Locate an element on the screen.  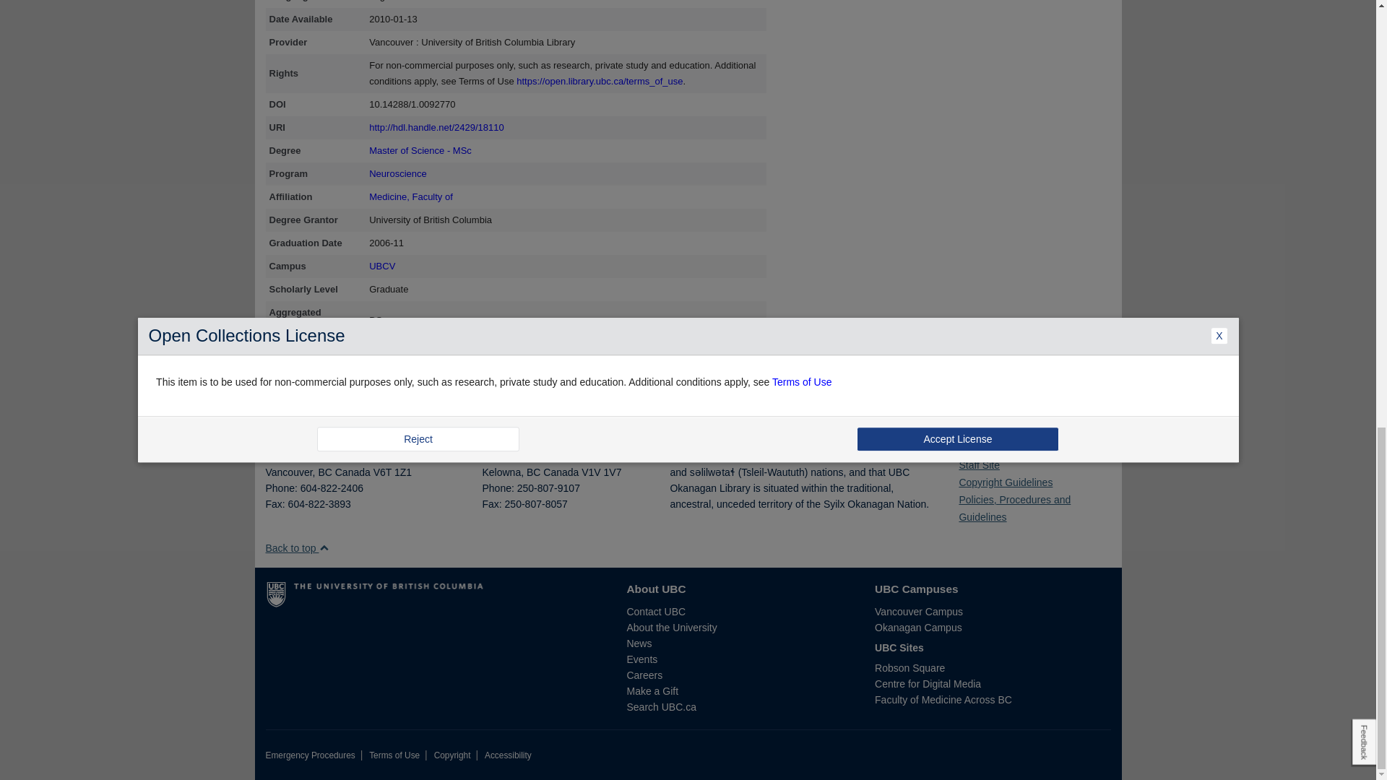
Facebook icon is located at coordinates (962, 444).